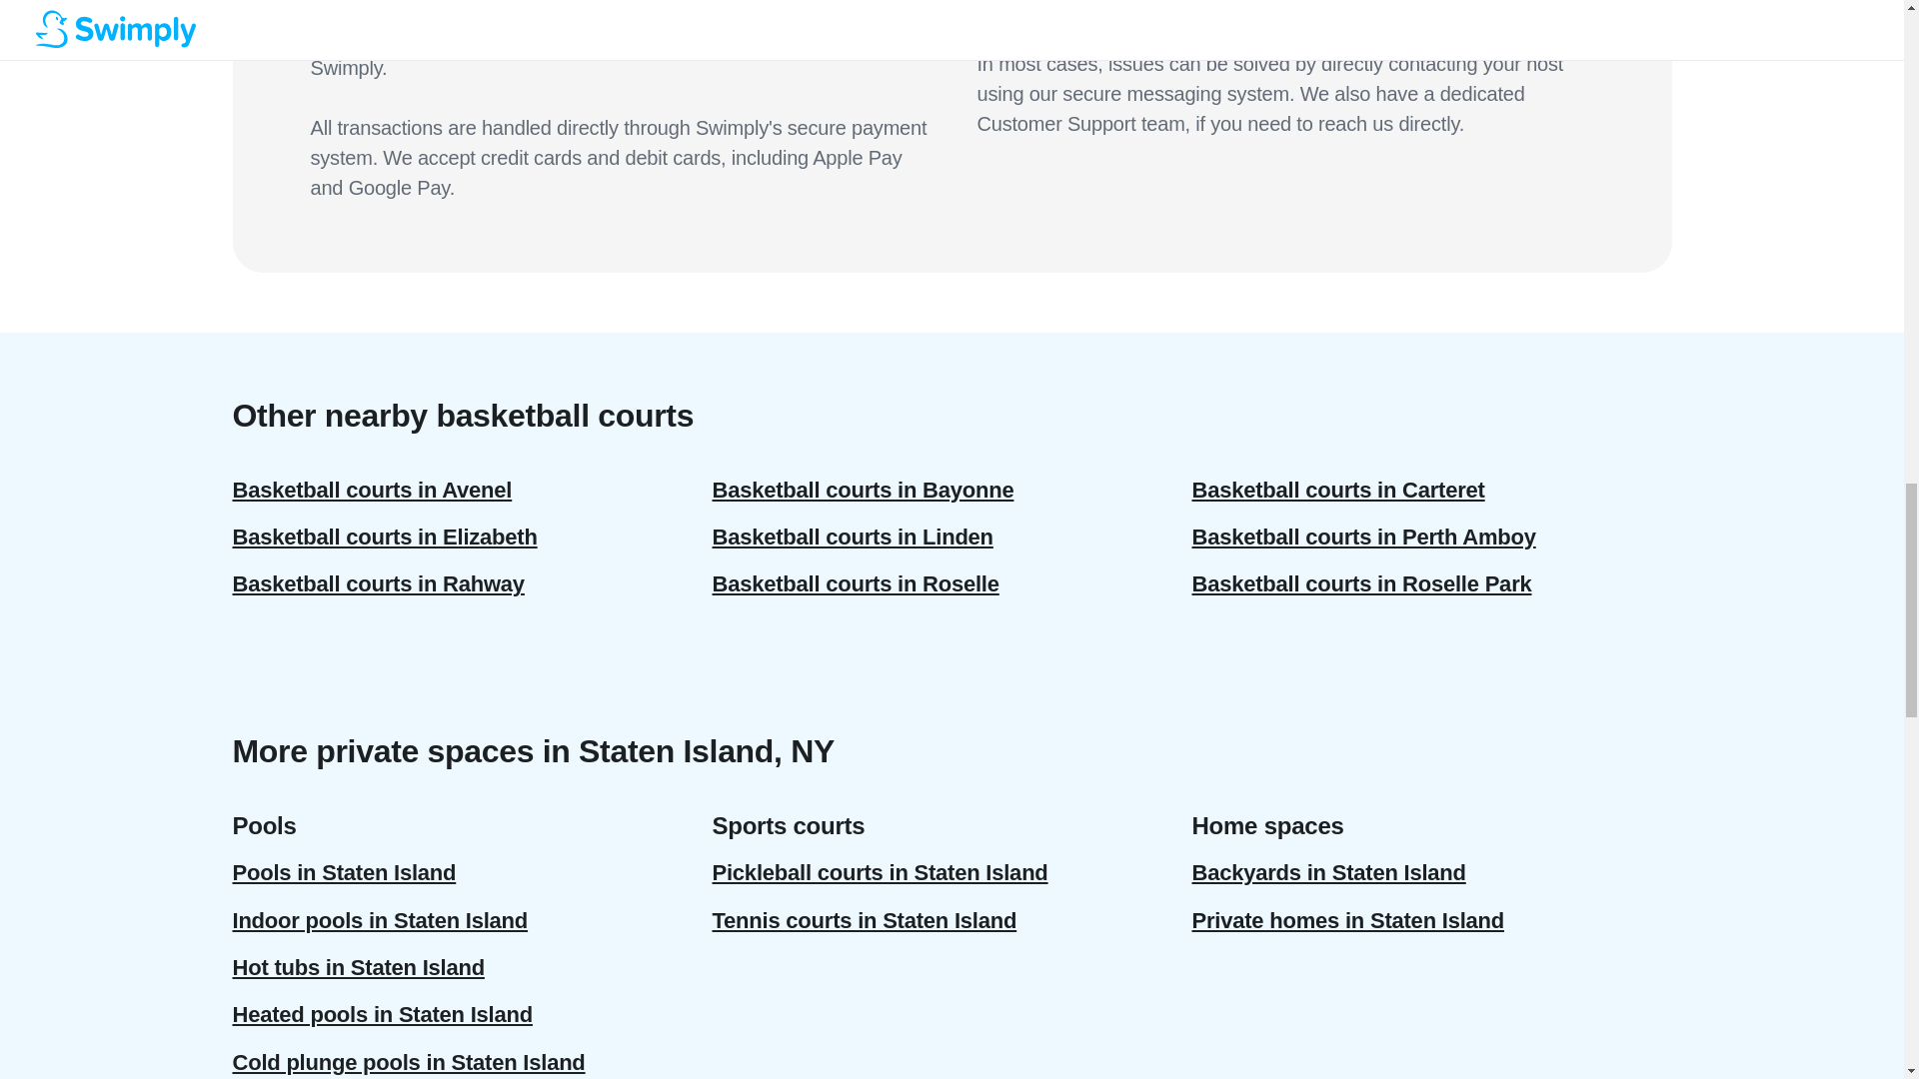 The image size is (1919, 1079). I want to click on Backyards in Staten Island, so click(1431, 872).